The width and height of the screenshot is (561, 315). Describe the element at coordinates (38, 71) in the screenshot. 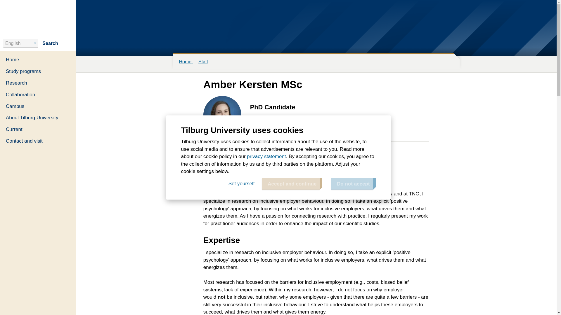

I see `Study programs` at that location.